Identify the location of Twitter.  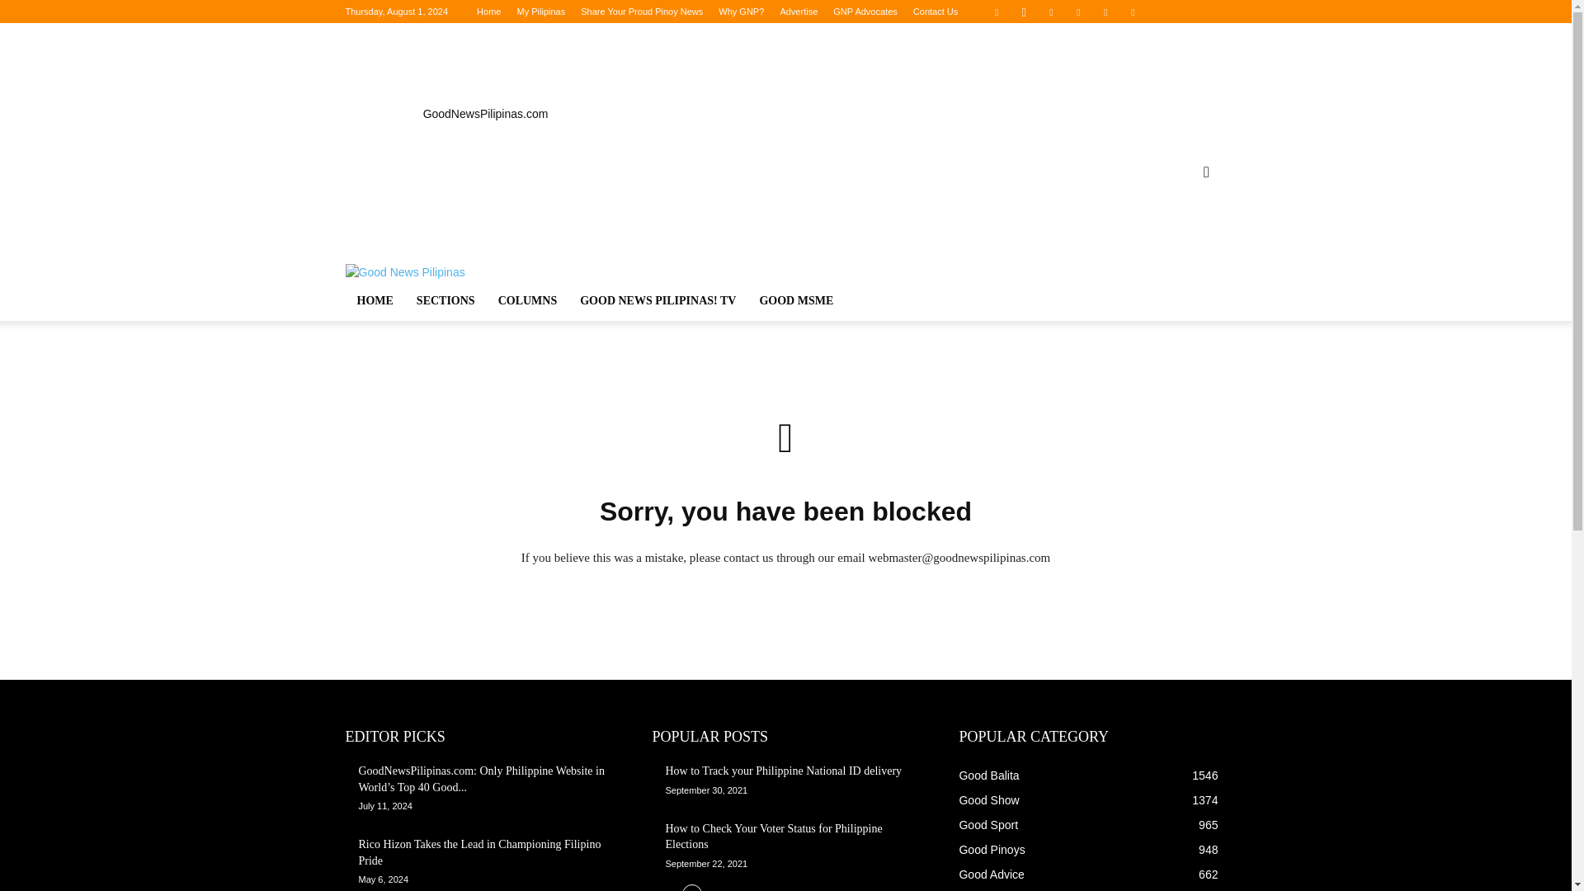
(1134, 12).